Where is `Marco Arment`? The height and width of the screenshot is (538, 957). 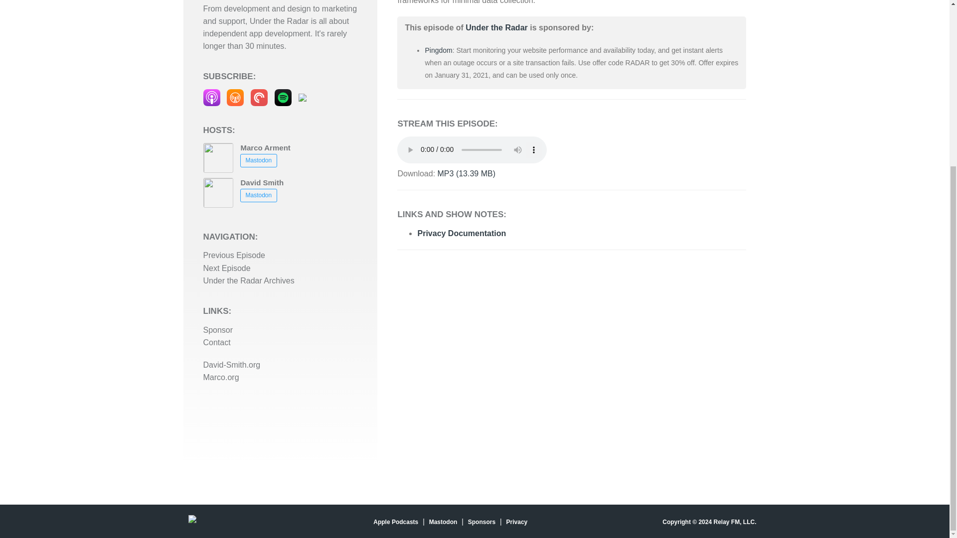 Marco Arment is located at coordinates (265, 147).